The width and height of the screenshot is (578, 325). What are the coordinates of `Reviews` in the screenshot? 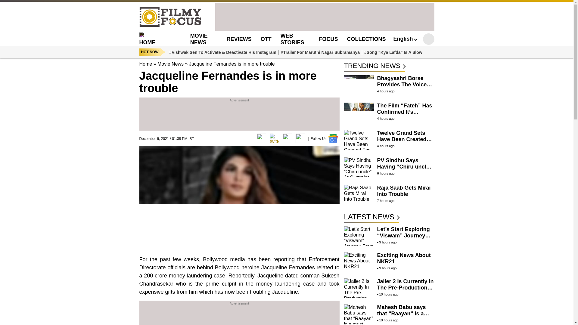 It's located at (239, 39).